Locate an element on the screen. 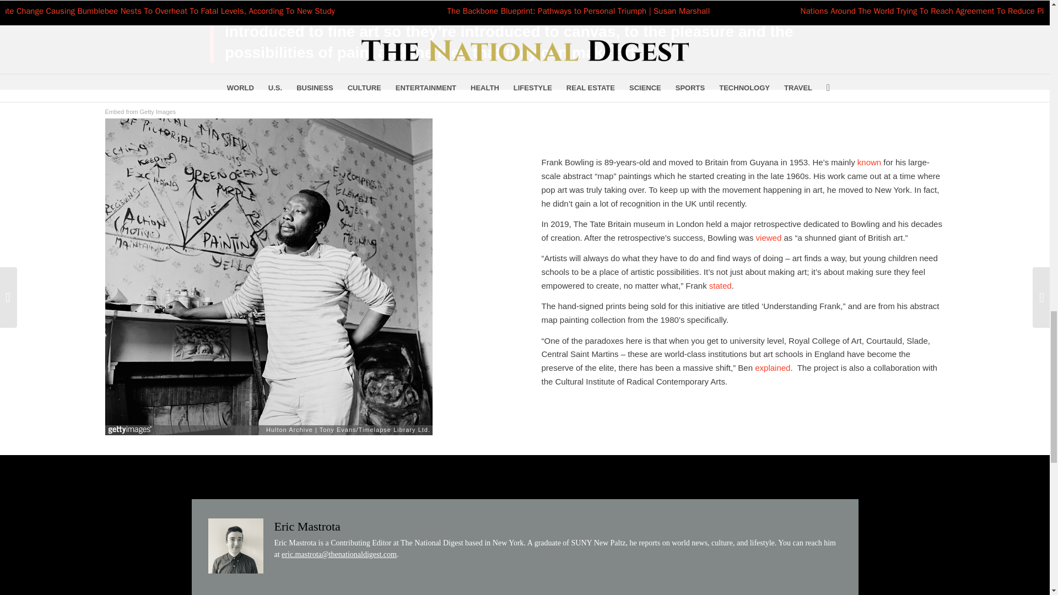 This screenshot has height=595, width=1058. known is located at coordinates (869, 162).